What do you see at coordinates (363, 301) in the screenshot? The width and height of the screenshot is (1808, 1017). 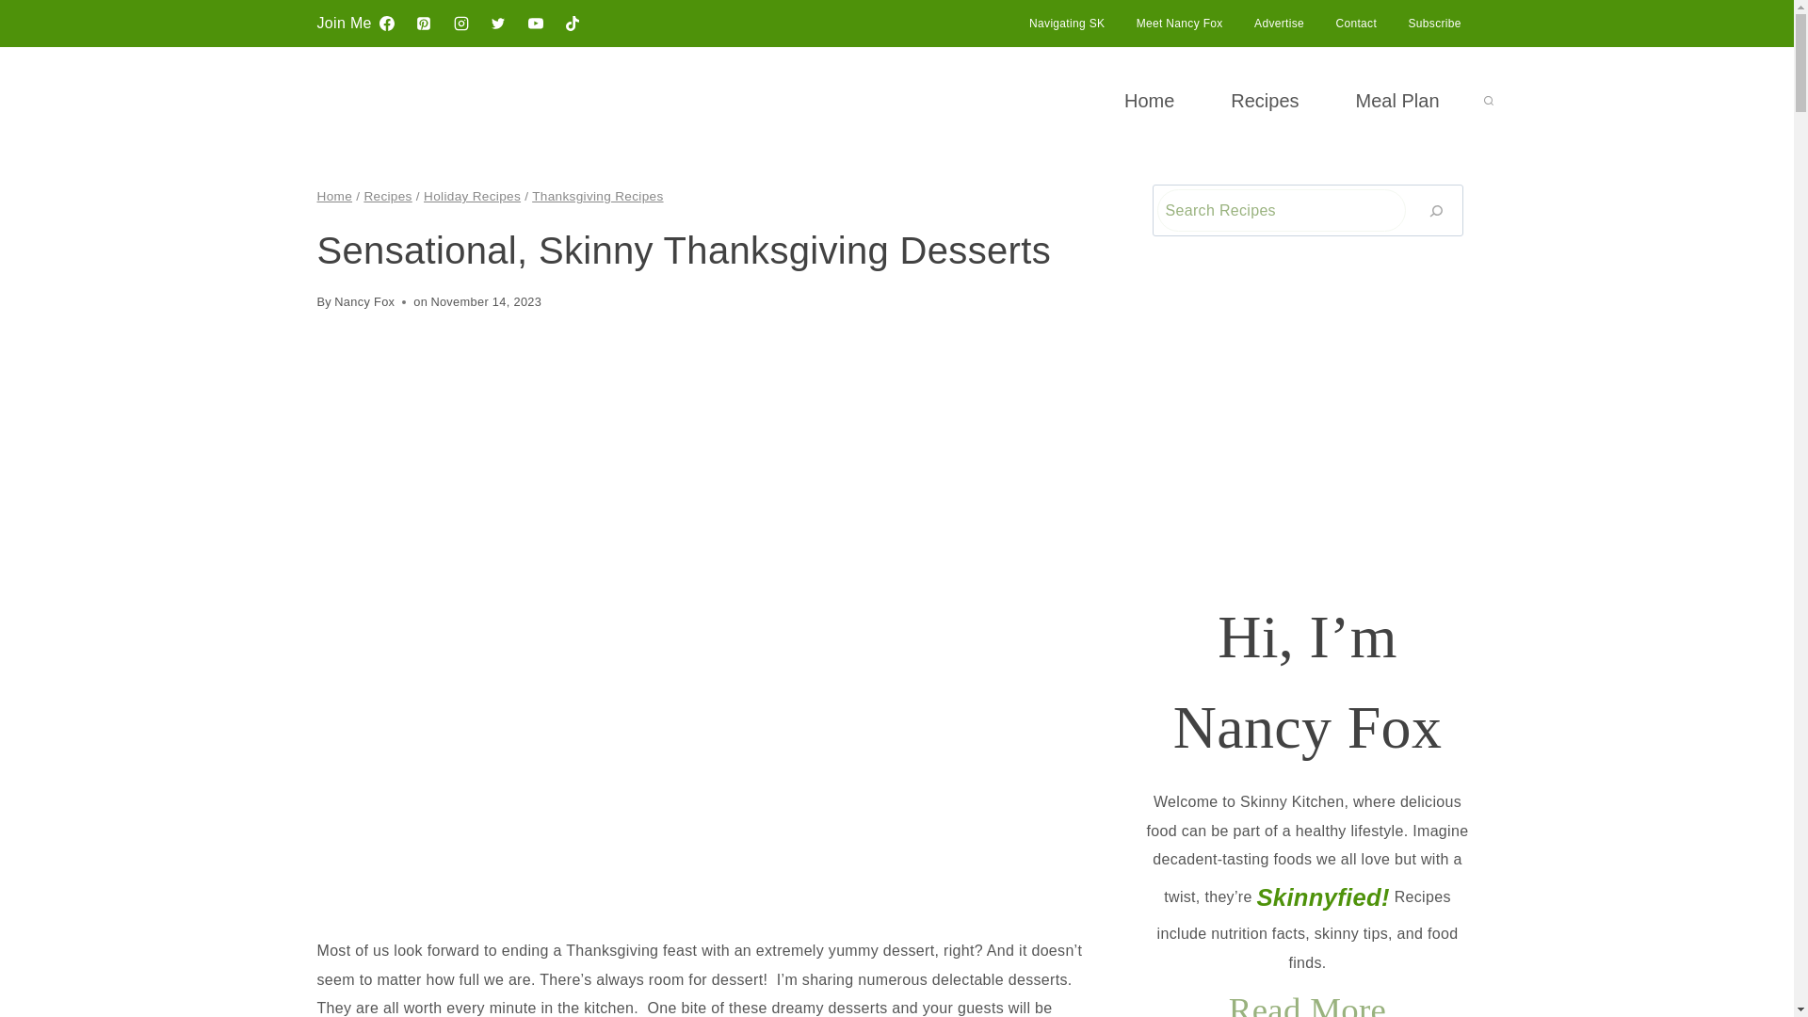 I see `Nancy Fox` at bounding box center [363, 301].